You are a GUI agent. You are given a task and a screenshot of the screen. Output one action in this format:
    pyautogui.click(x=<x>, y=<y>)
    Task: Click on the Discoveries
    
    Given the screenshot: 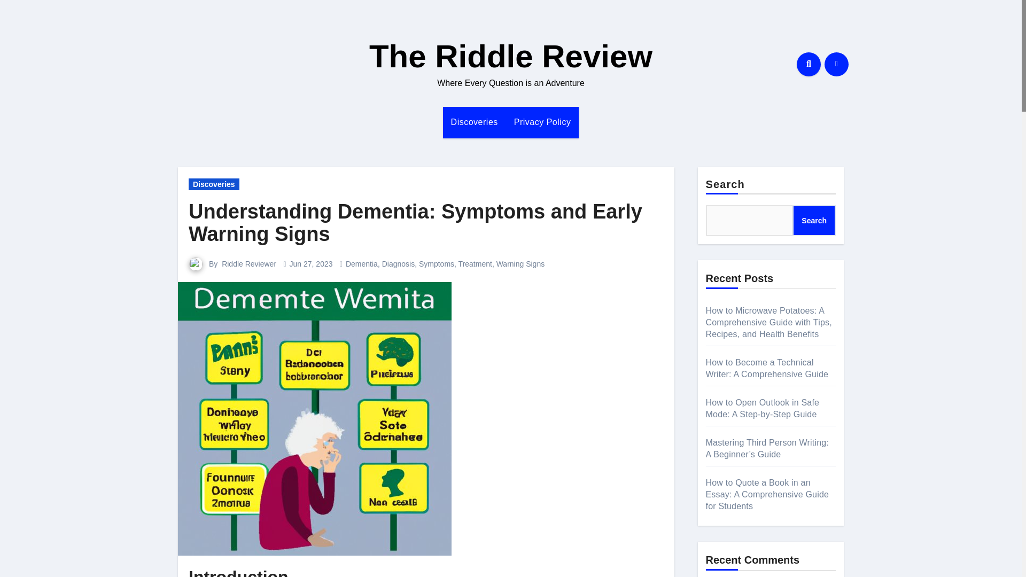 What is the action you would take?
    pyautogui.click(x=475, y=122)
    